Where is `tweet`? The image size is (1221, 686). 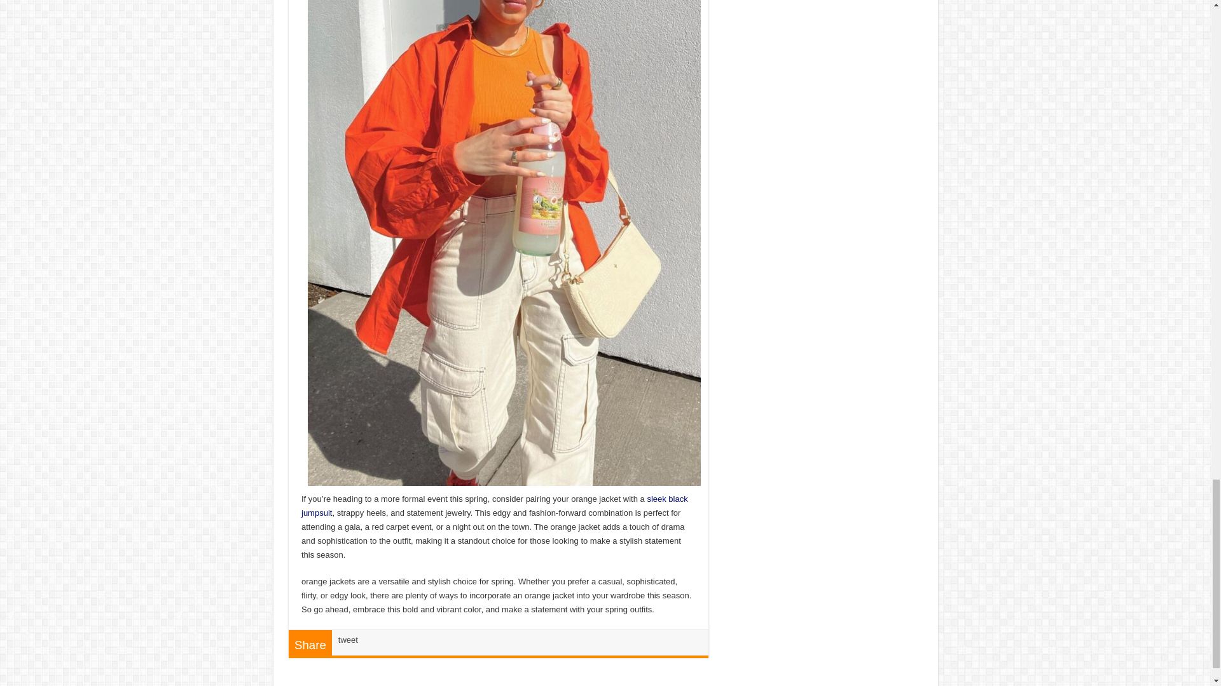 tweet is located at coordinates (347, 640).